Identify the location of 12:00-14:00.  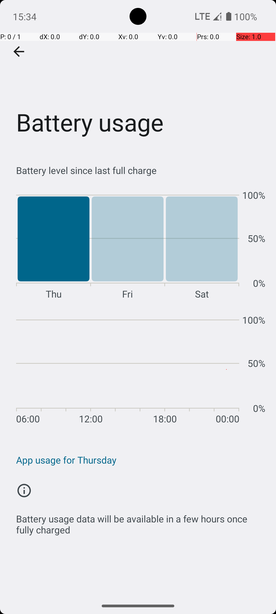
(103, 369).